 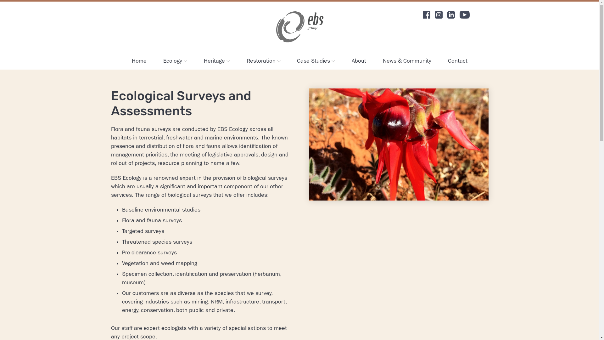 What do you see at coordinates (316, 61) in the screenshot?
I see `Case Studies` at bounding box center [316, 61].